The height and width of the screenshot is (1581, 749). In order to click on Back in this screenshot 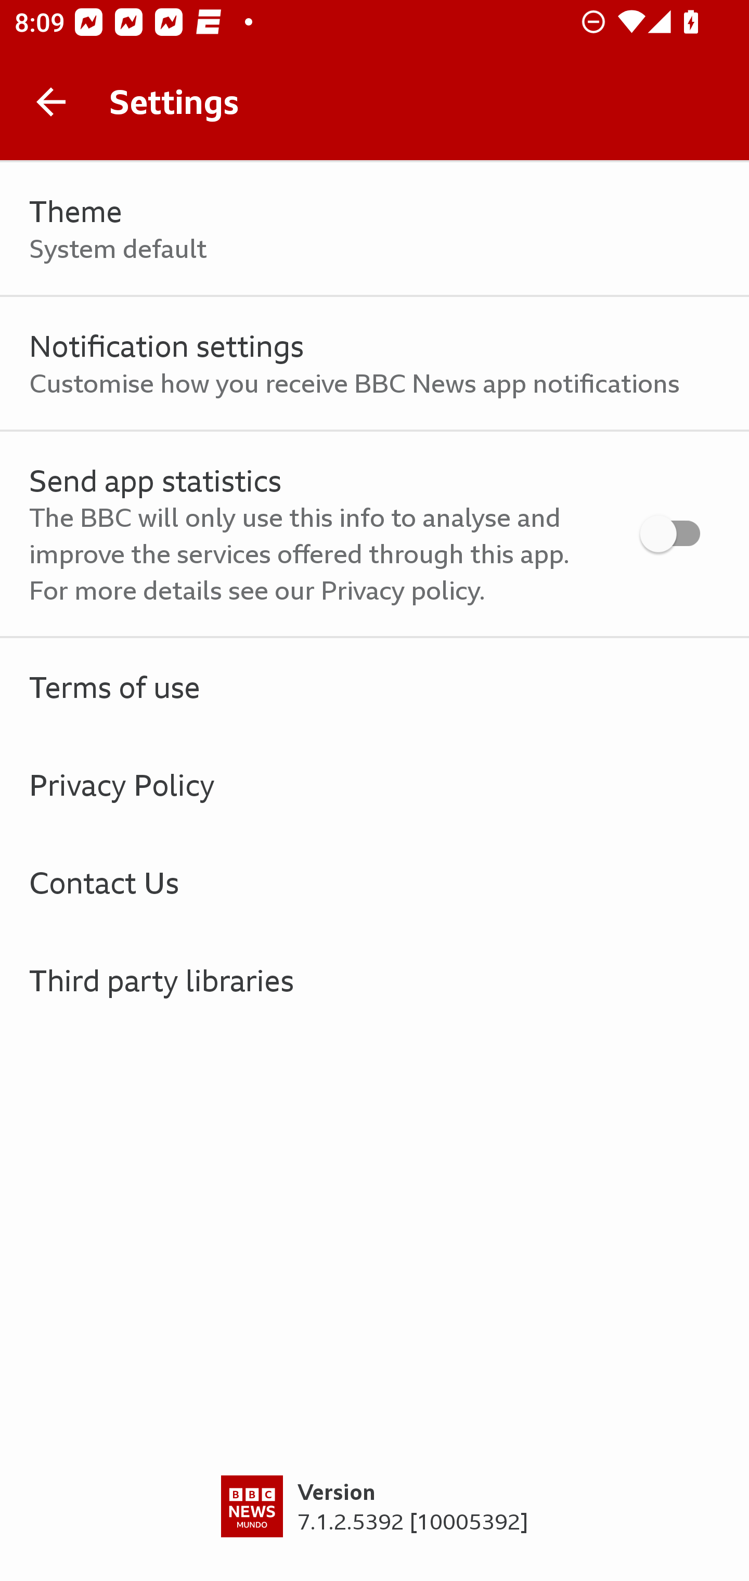, I will do `click(51, 102)`.